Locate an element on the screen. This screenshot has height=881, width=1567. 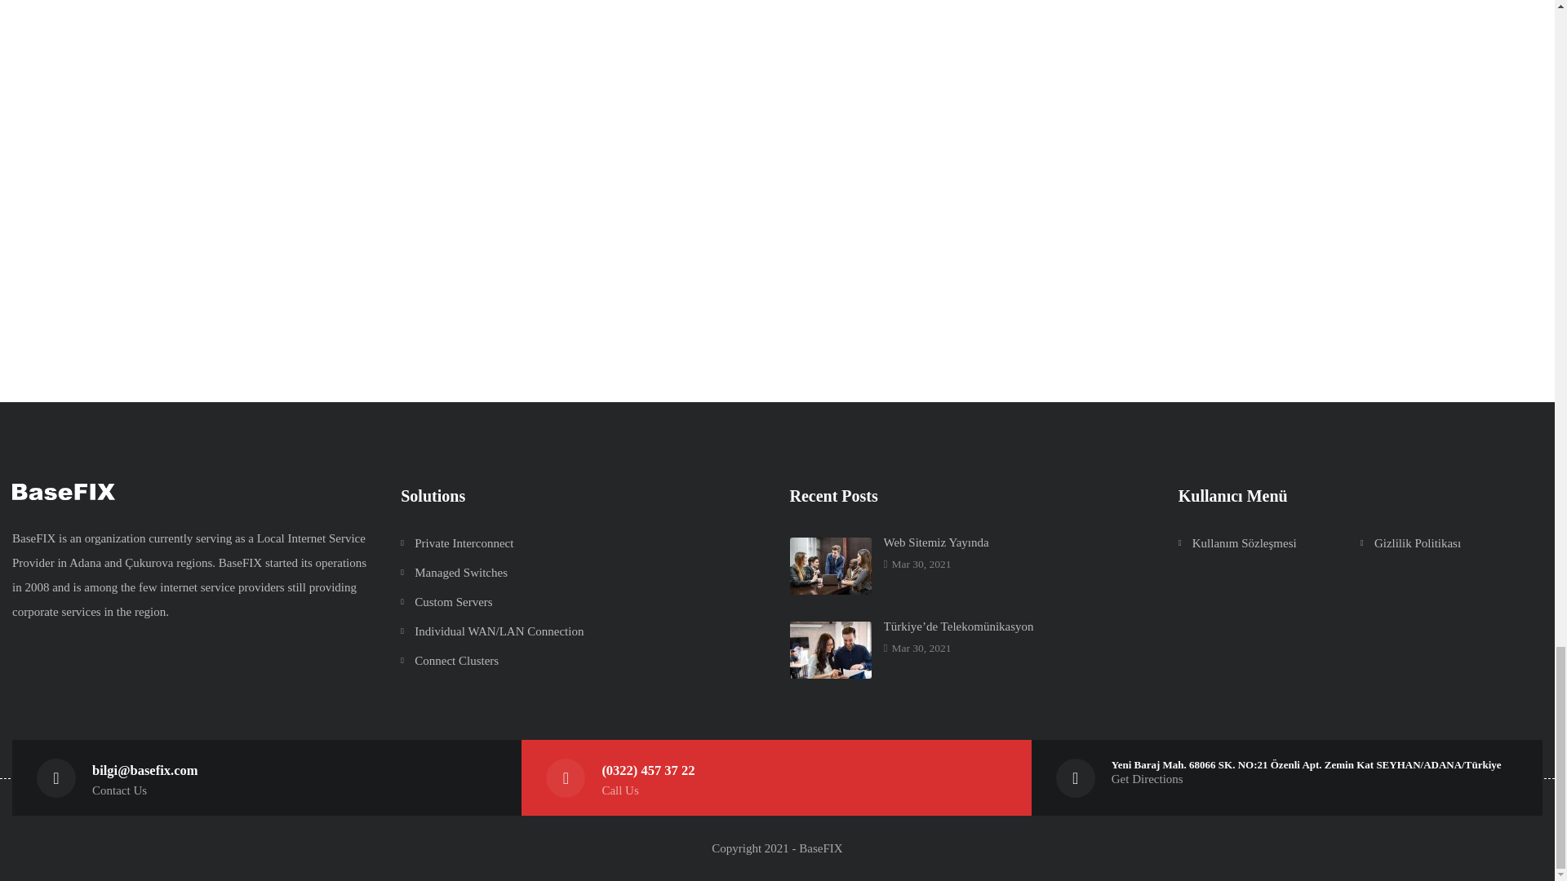
Custom Servers is located at coordinates (453, 602).